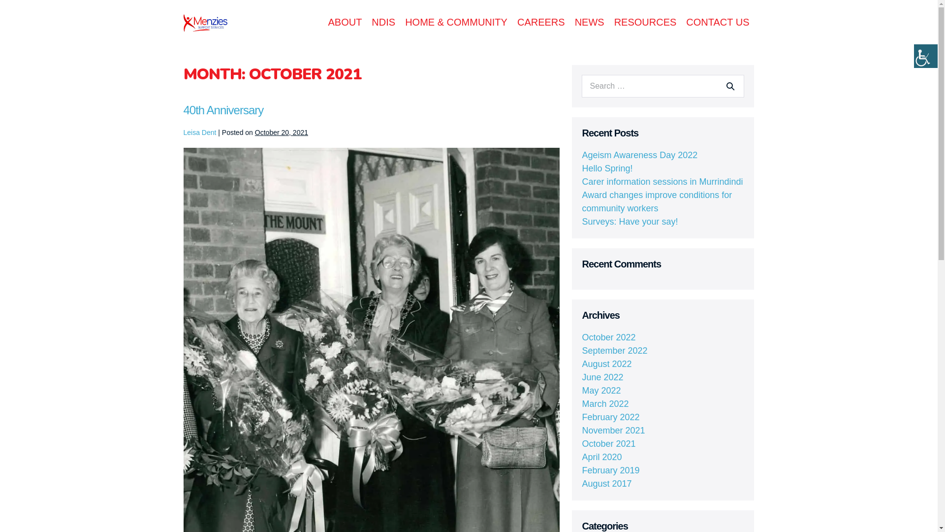 Image resolution: width=945 pixels, height=532 pixels. What do you see at coordinates (383, 23) in the screenshot?
I see `NDIS` at bounding box center [383, 23].